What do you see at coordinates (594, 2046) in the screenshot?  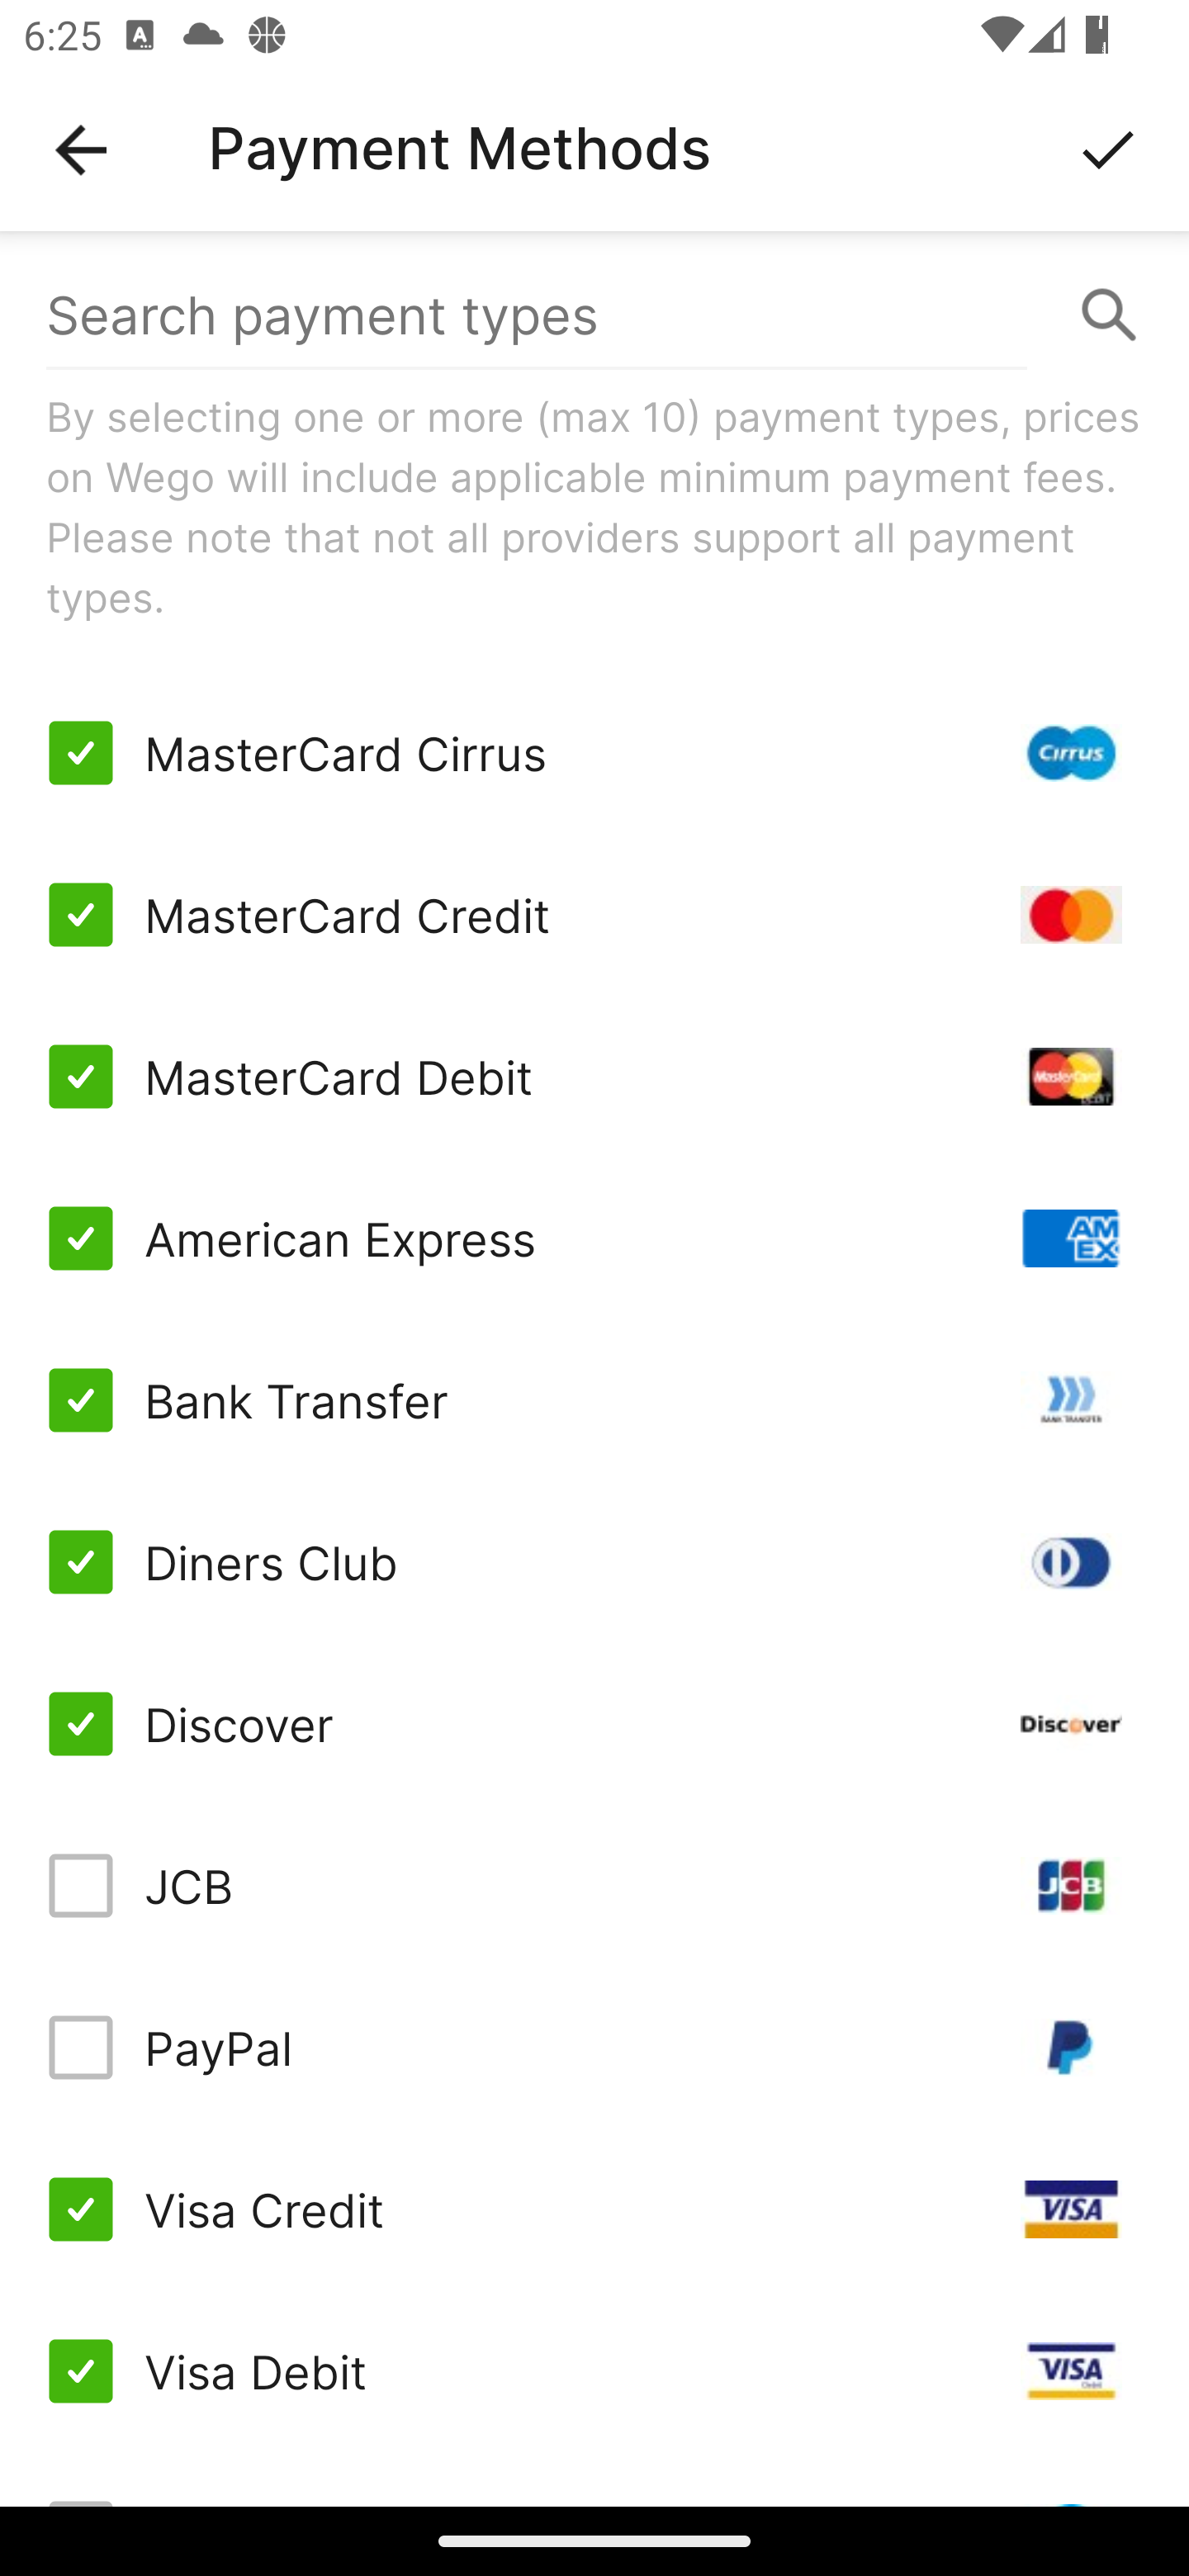 I see `PayPal` at bounding box center [594, 2046].